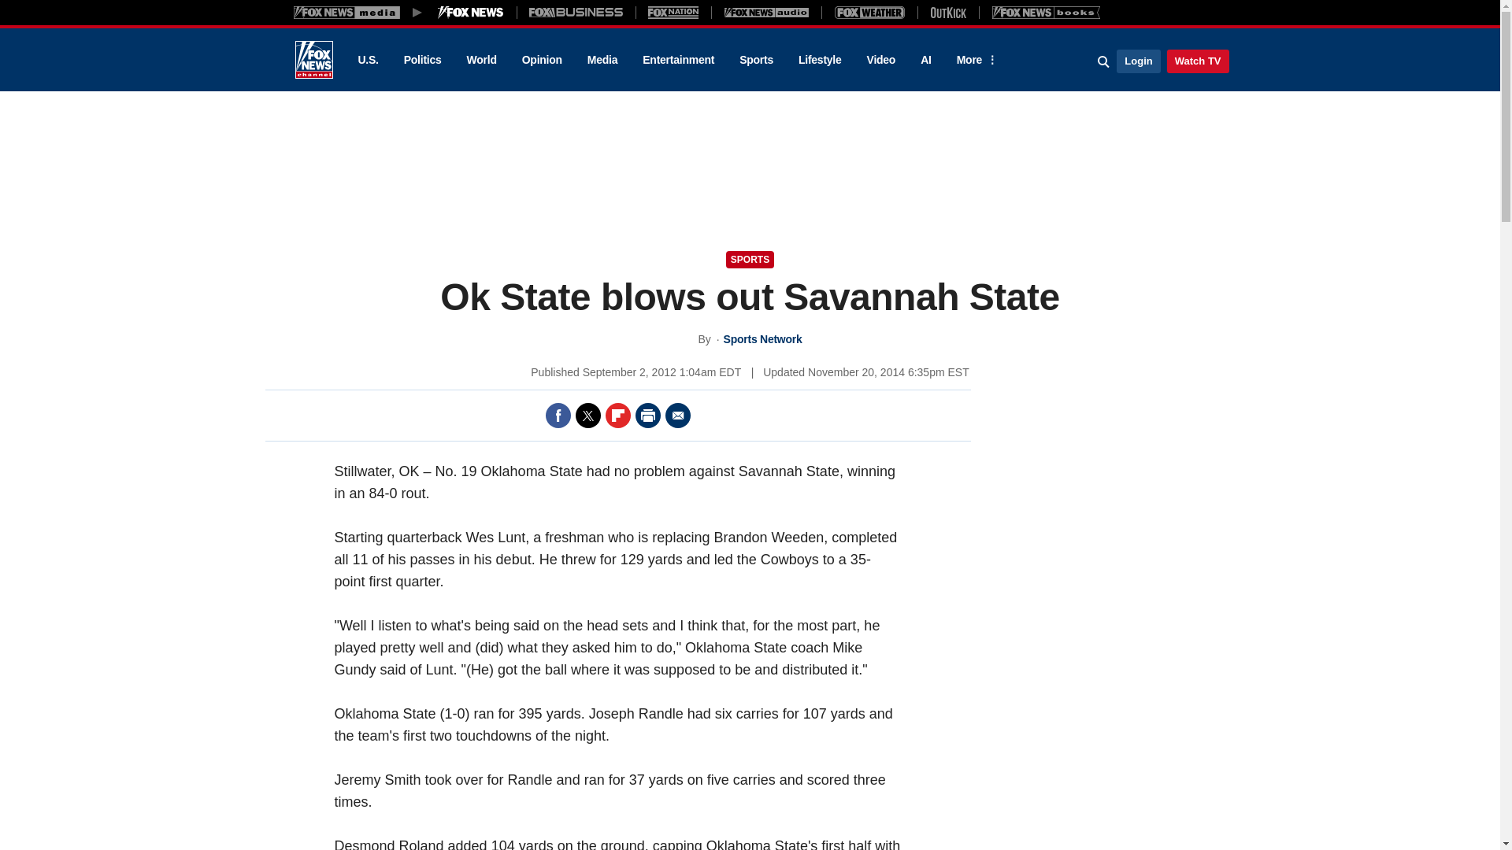 Image resolution: width=1512 pixels, height=850 pixels. Describe the element at coordinates (880, 60) in the screenshot. I see `Video` at that location.